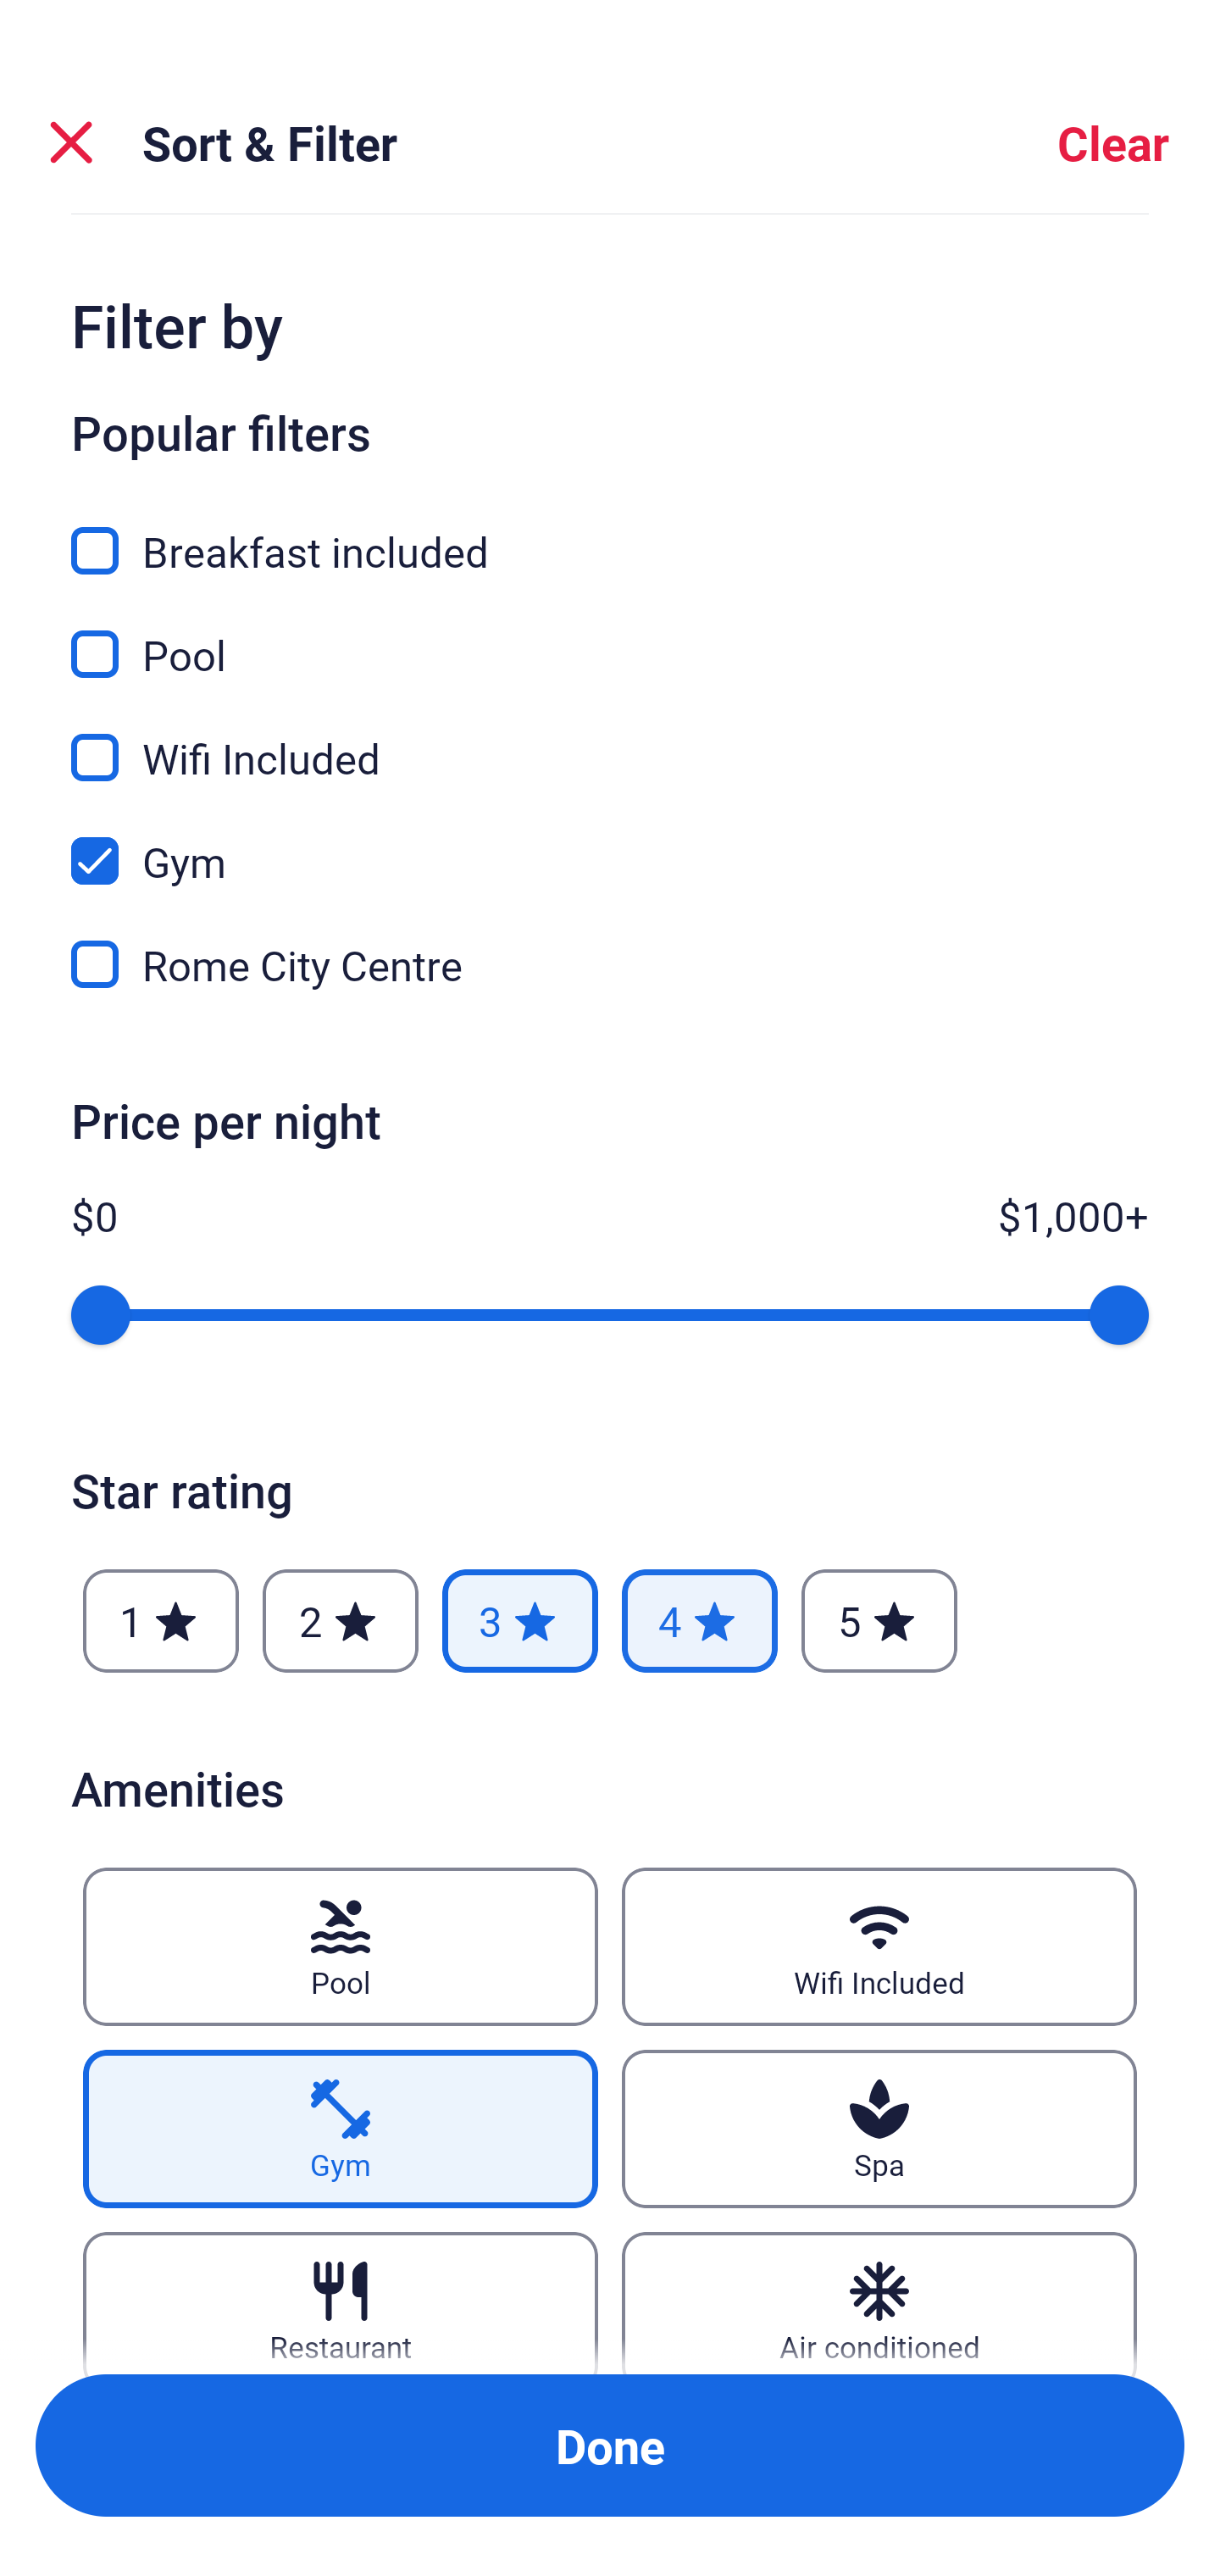 This screenshot has width=1220, height=2576. I want to click on Clear, so click(1113, 142).